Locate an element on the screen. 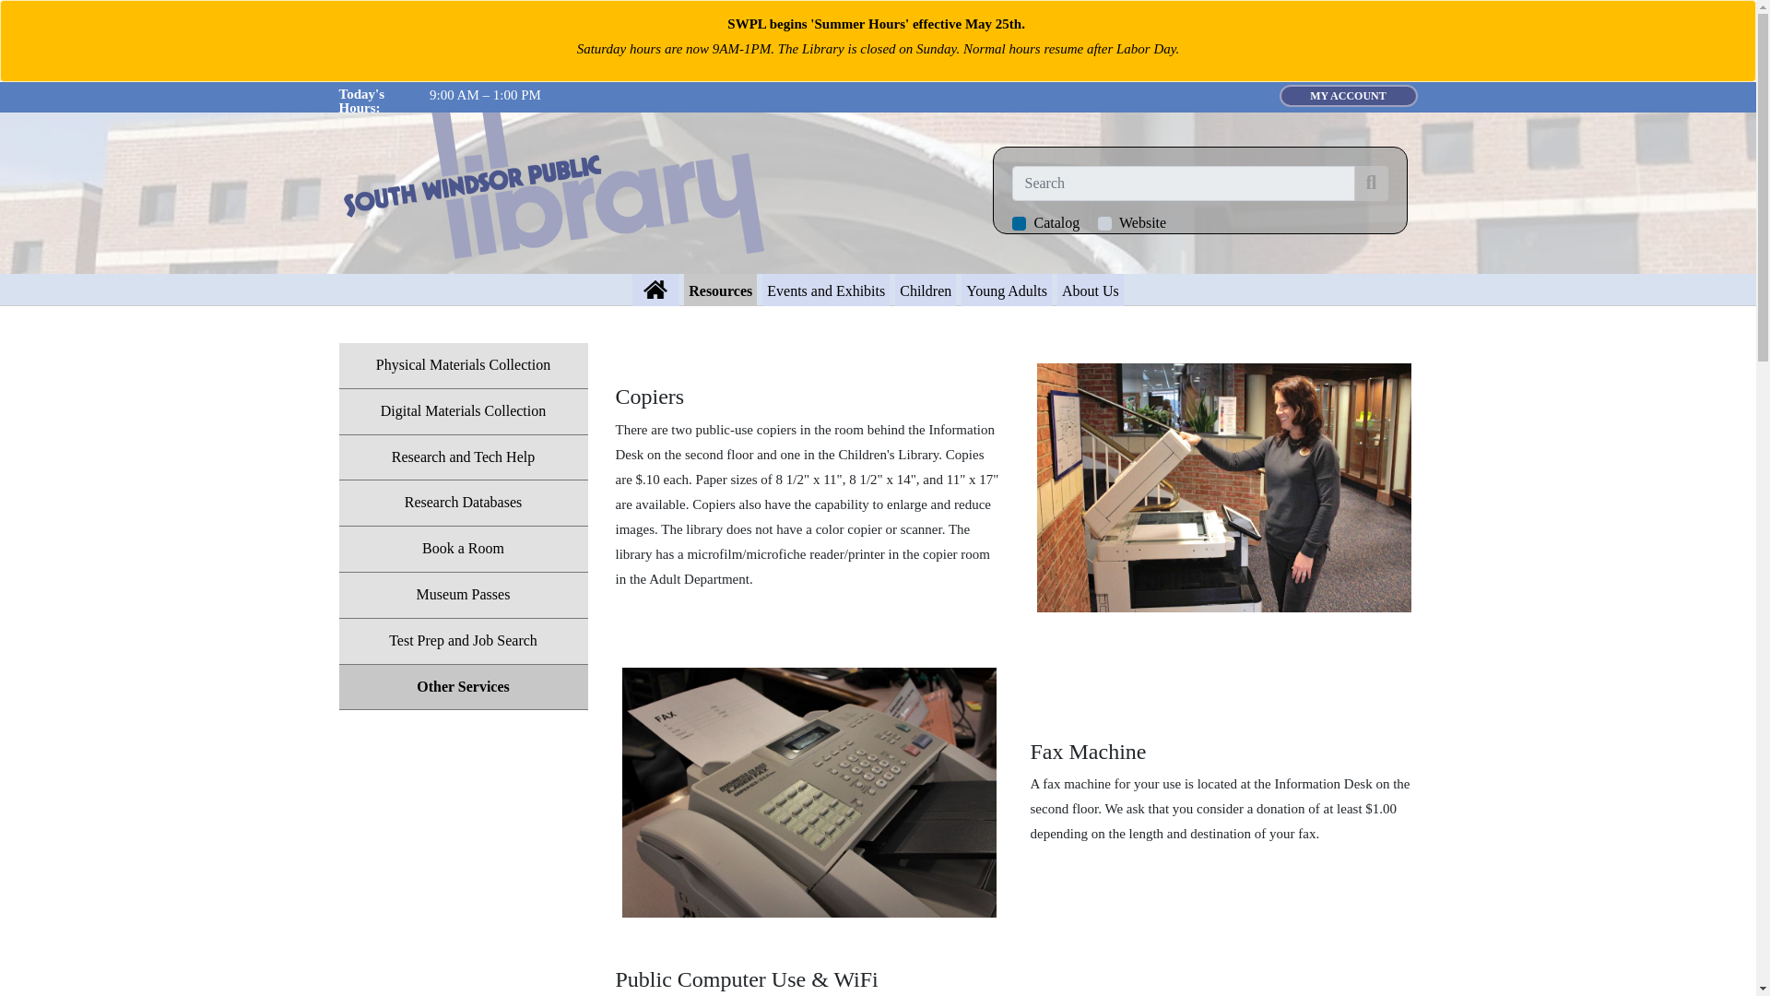 Image resolution: width=1770 pixels, height=996 pixels. Young Adults is located at coordinates (1006, 290).